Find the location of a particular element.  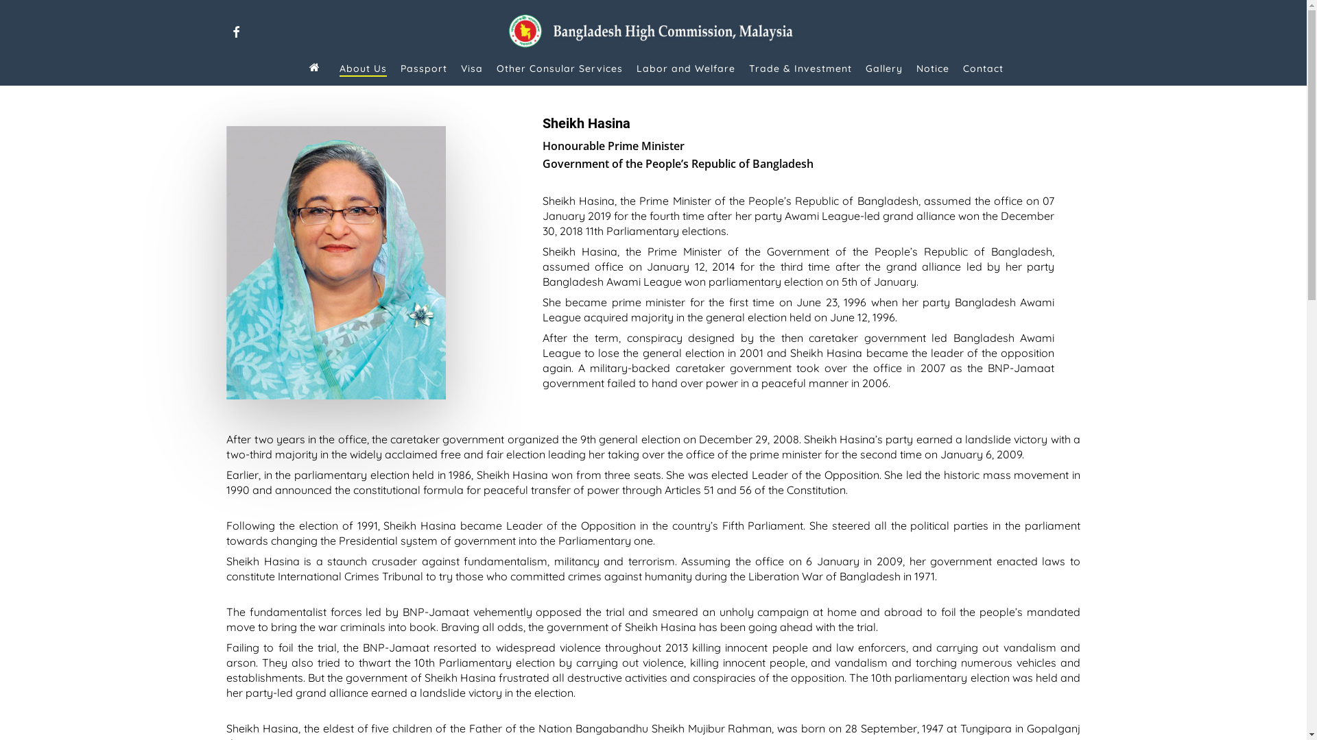

Gallery is located at coordinates (884, 69).